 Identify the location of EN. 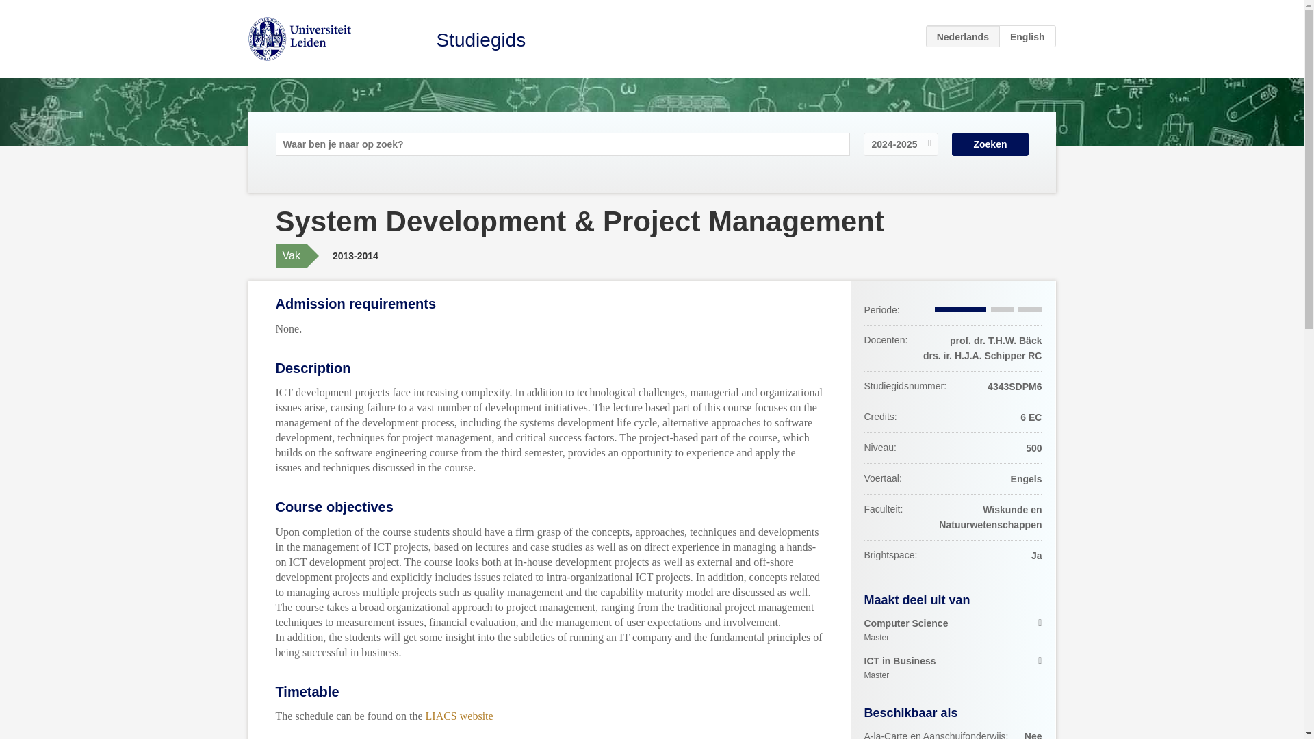
(481, 40).